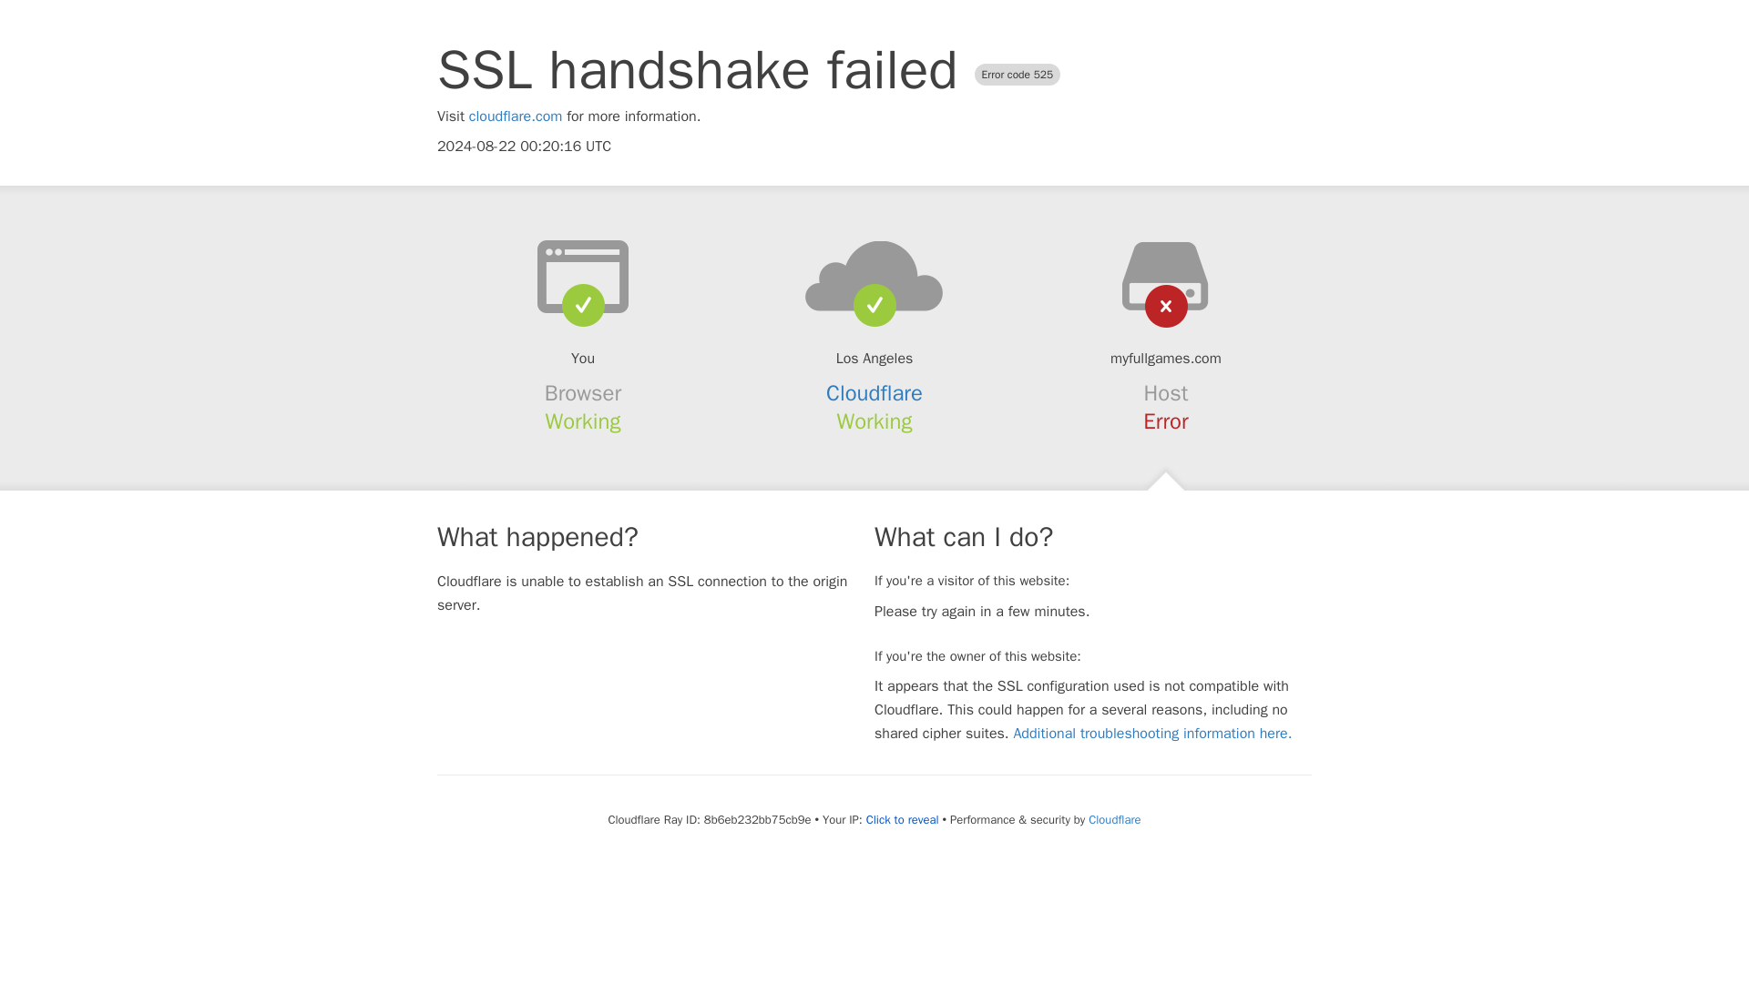 The image size is (1749, 983). Describe the element at coordinates (874, 393) in the screenshot. I see `Cloudflare` at that location.